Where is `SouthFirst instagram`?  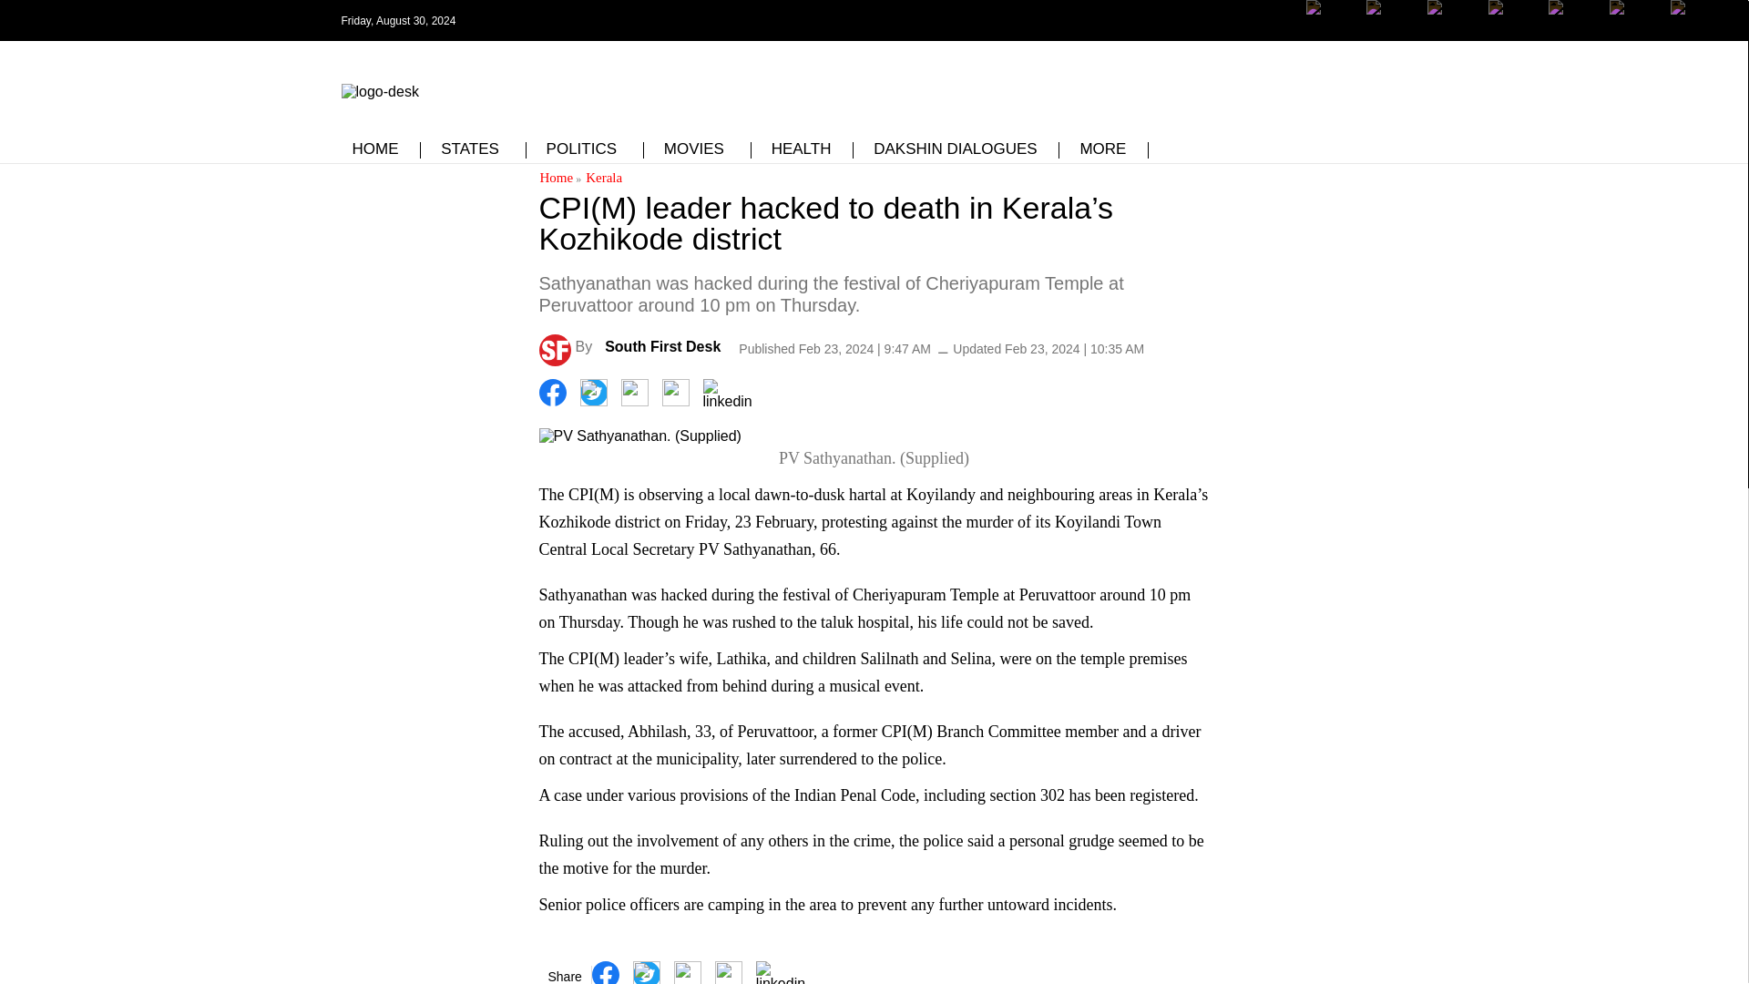
SouthFirst instagram is located at coordinates (1452, 34).